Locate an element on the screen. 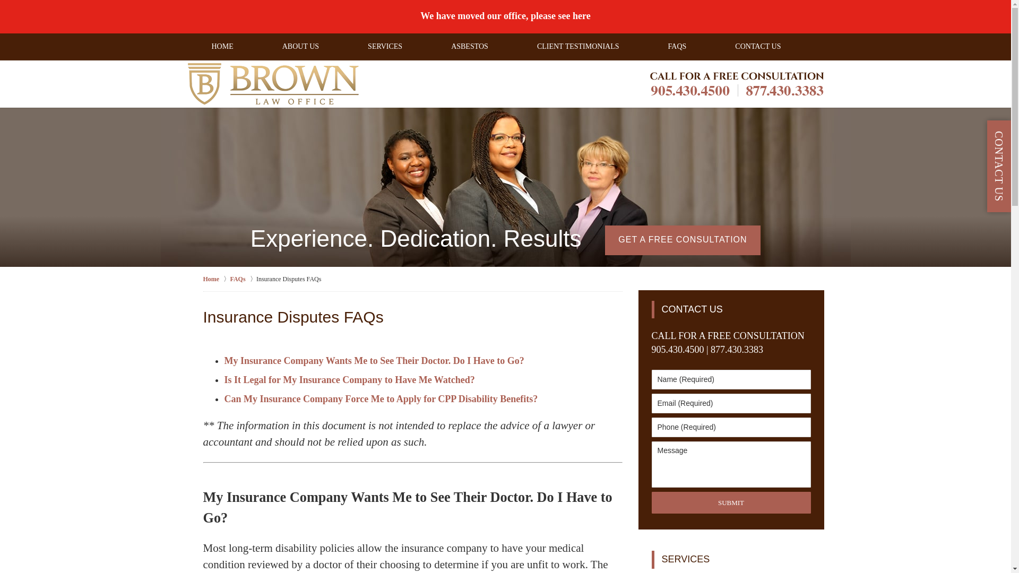 Image resolution: width=1019 pixels, height=573 pixels. ABOUT US is located at coordinates (300, 46).